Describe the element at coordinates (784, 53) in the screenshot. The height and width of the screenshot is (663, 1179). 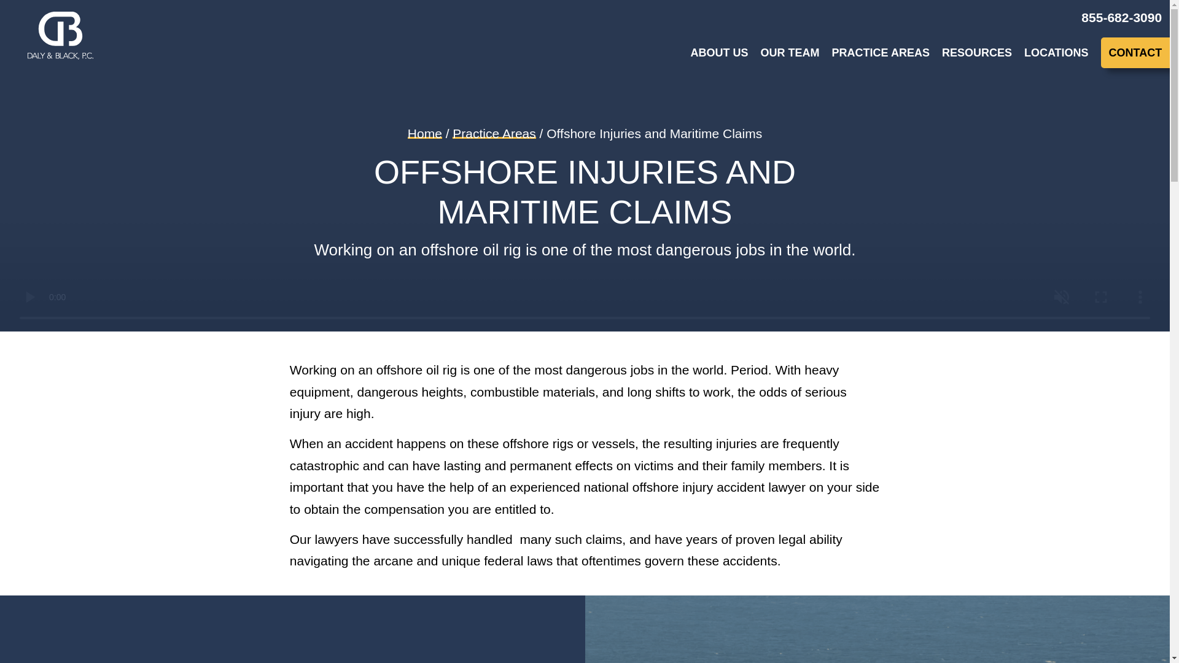
I see `OUR TEAM` at that location.